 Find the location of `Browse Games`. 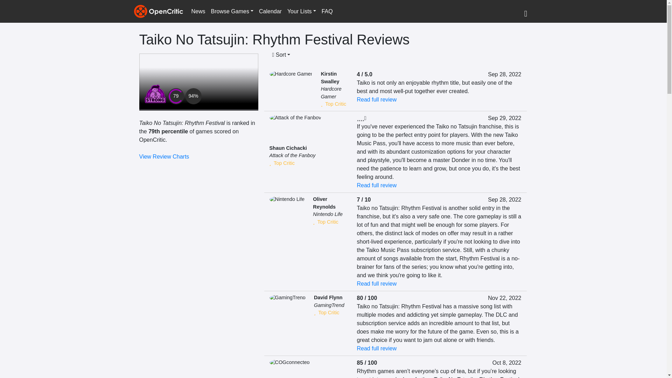

Browse Games is located at coordinates (232, 11).